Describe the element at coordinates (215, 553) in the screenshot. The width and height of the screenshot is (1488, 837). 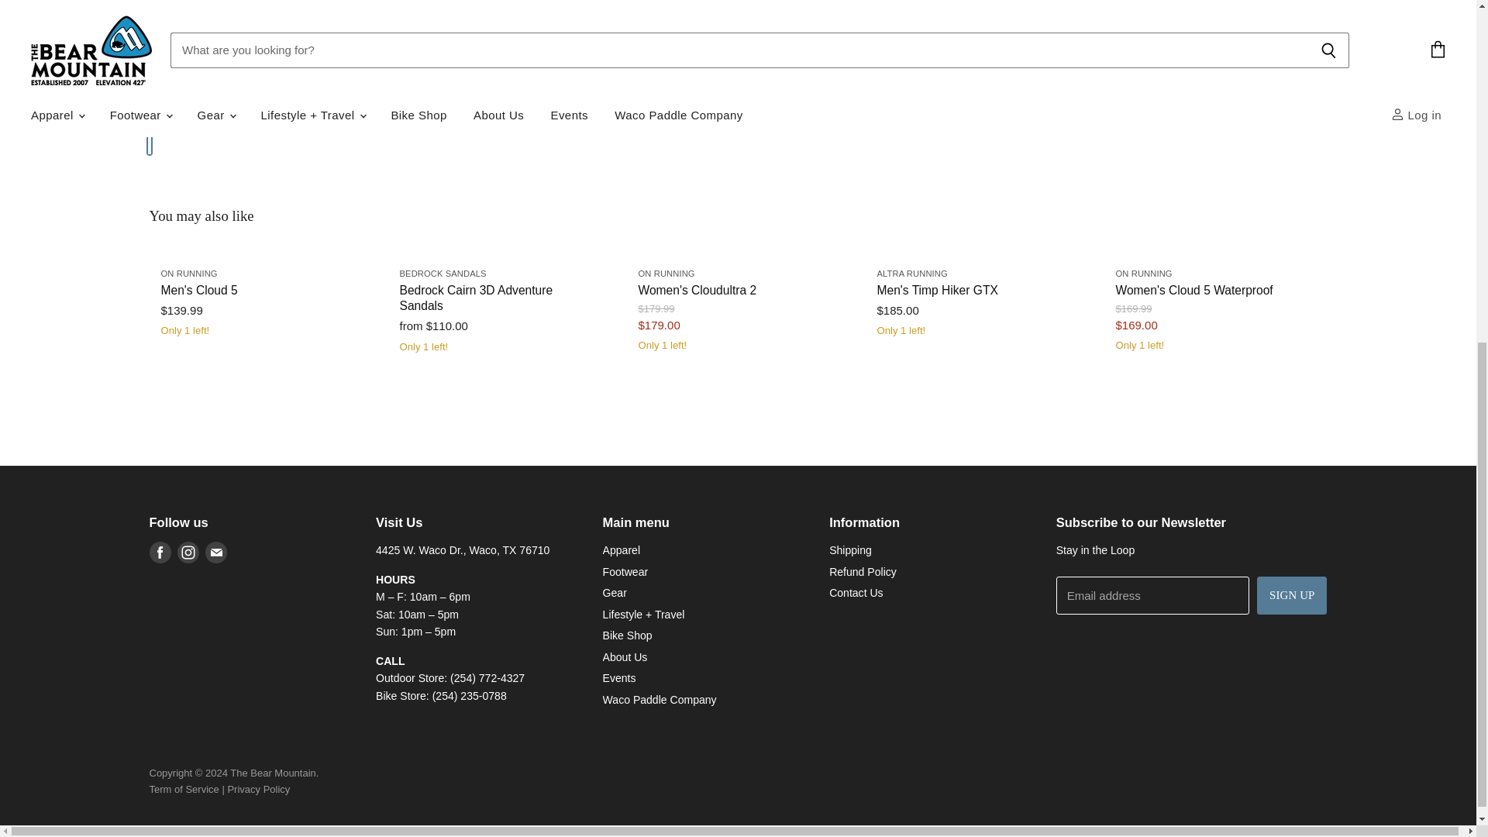
I see `E-mail` at that location.